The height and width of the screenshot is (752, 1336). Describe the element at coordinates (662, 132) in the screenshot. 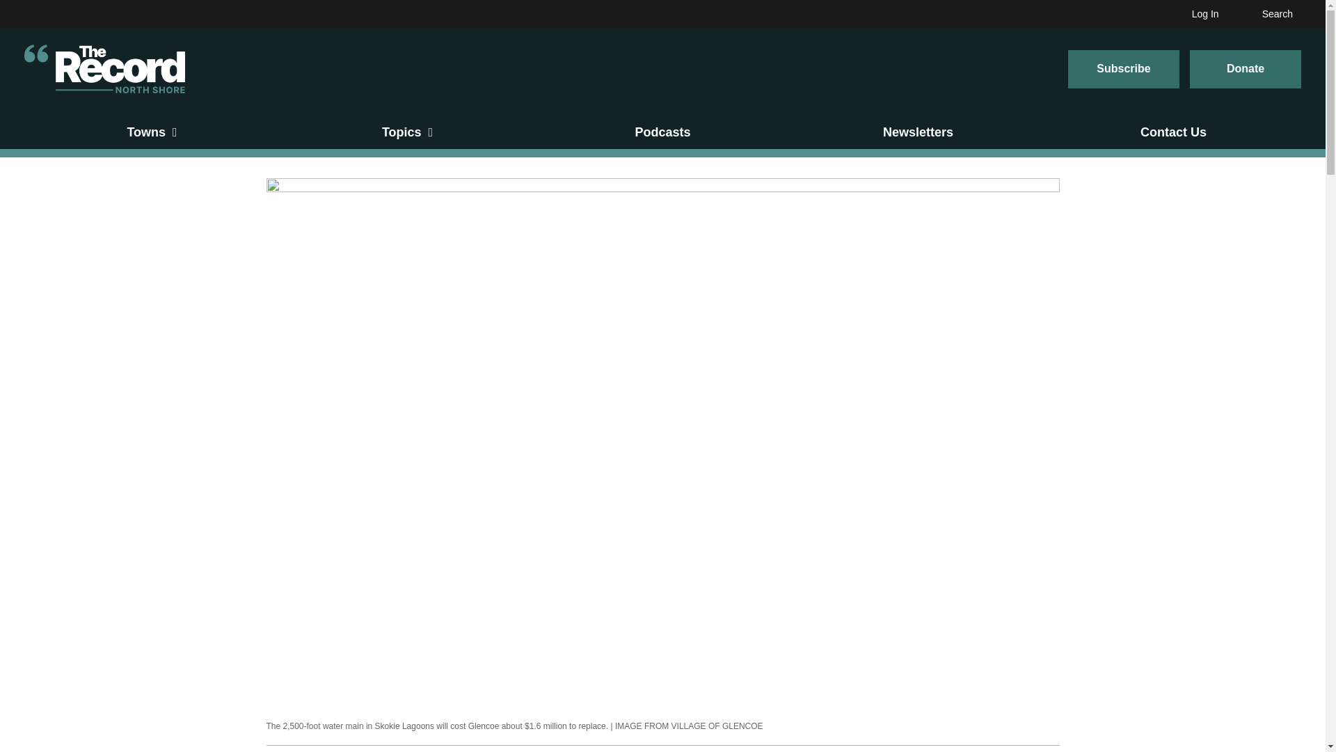

I see `Podcasts` at that location.